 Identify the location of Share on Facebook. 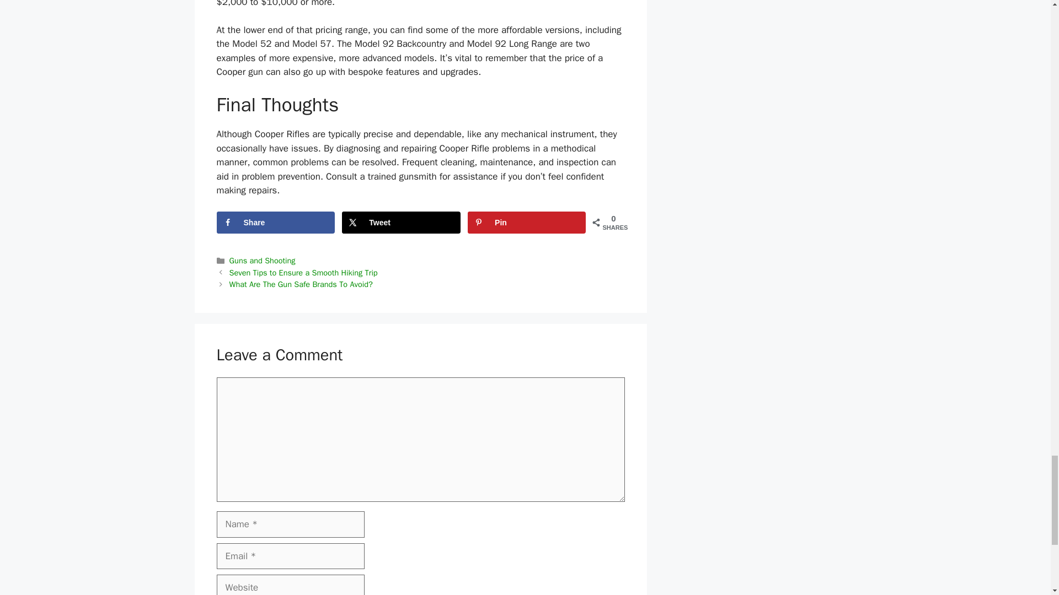
(275, 223).